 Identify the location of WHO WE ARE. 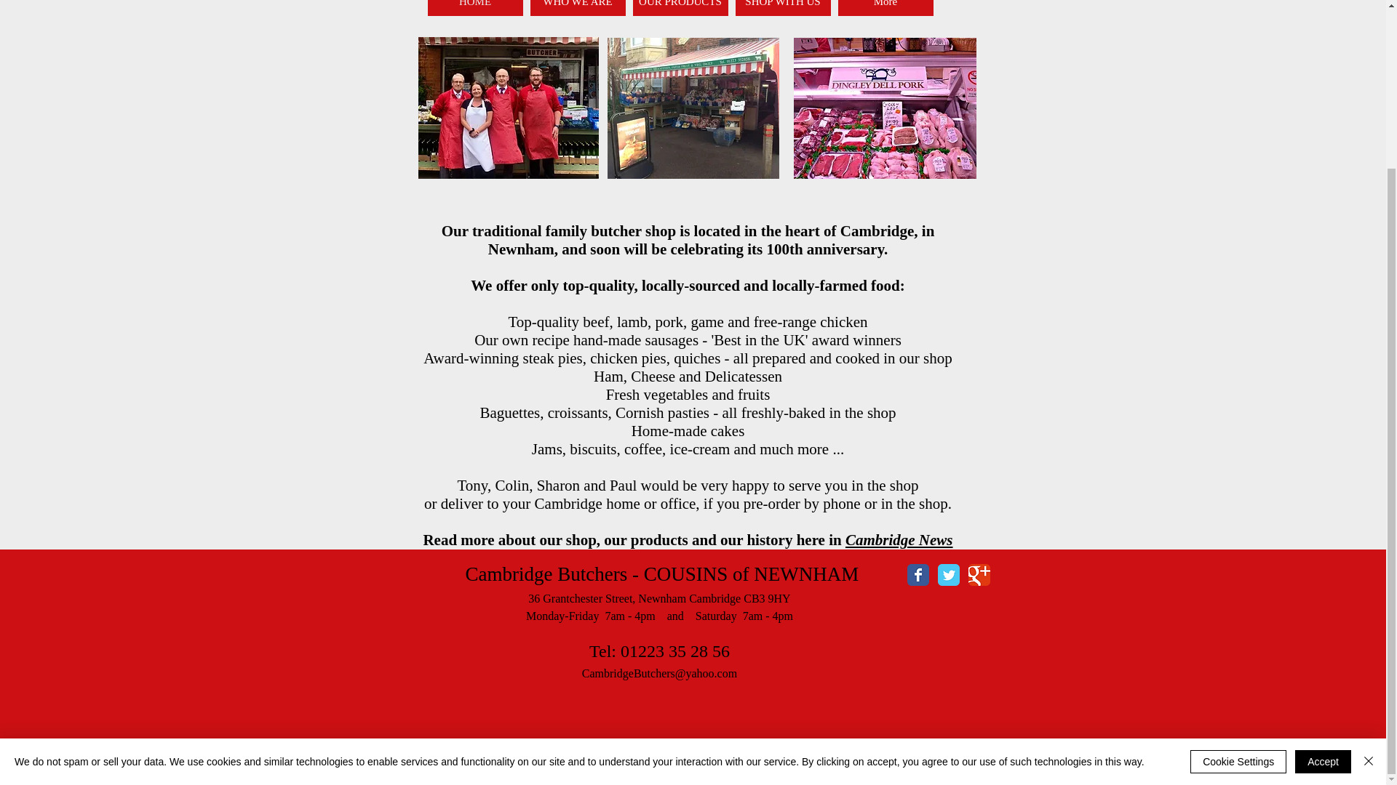
(576, 7).